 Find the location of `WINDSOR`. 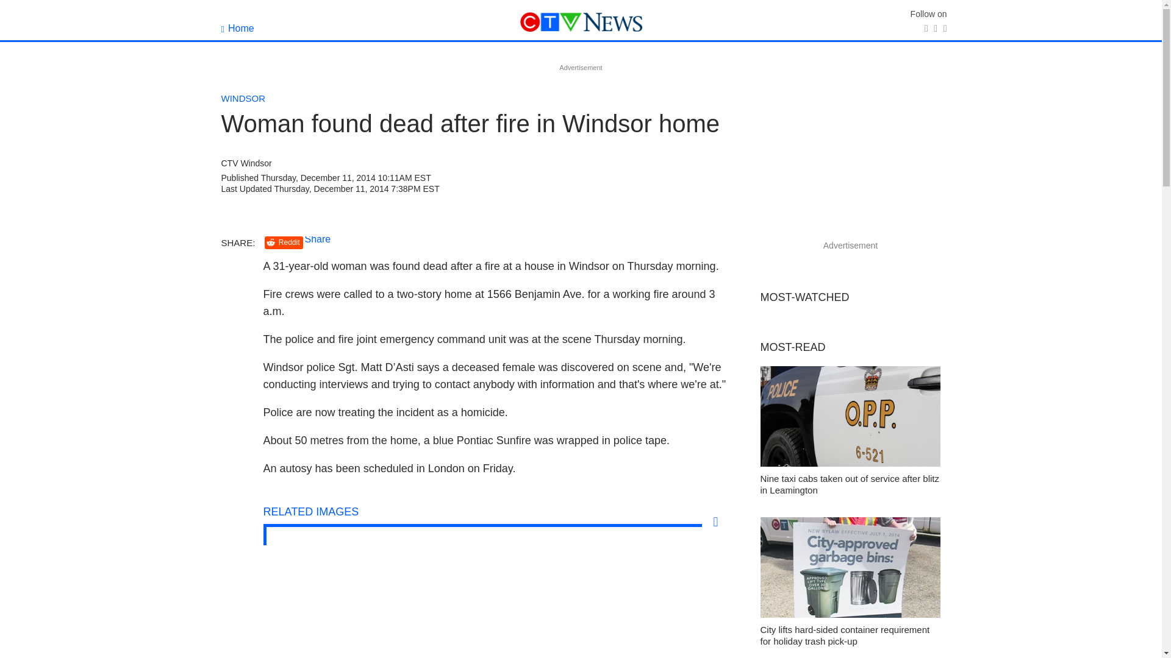

WINDSOR is located at coordinates (243, 98).